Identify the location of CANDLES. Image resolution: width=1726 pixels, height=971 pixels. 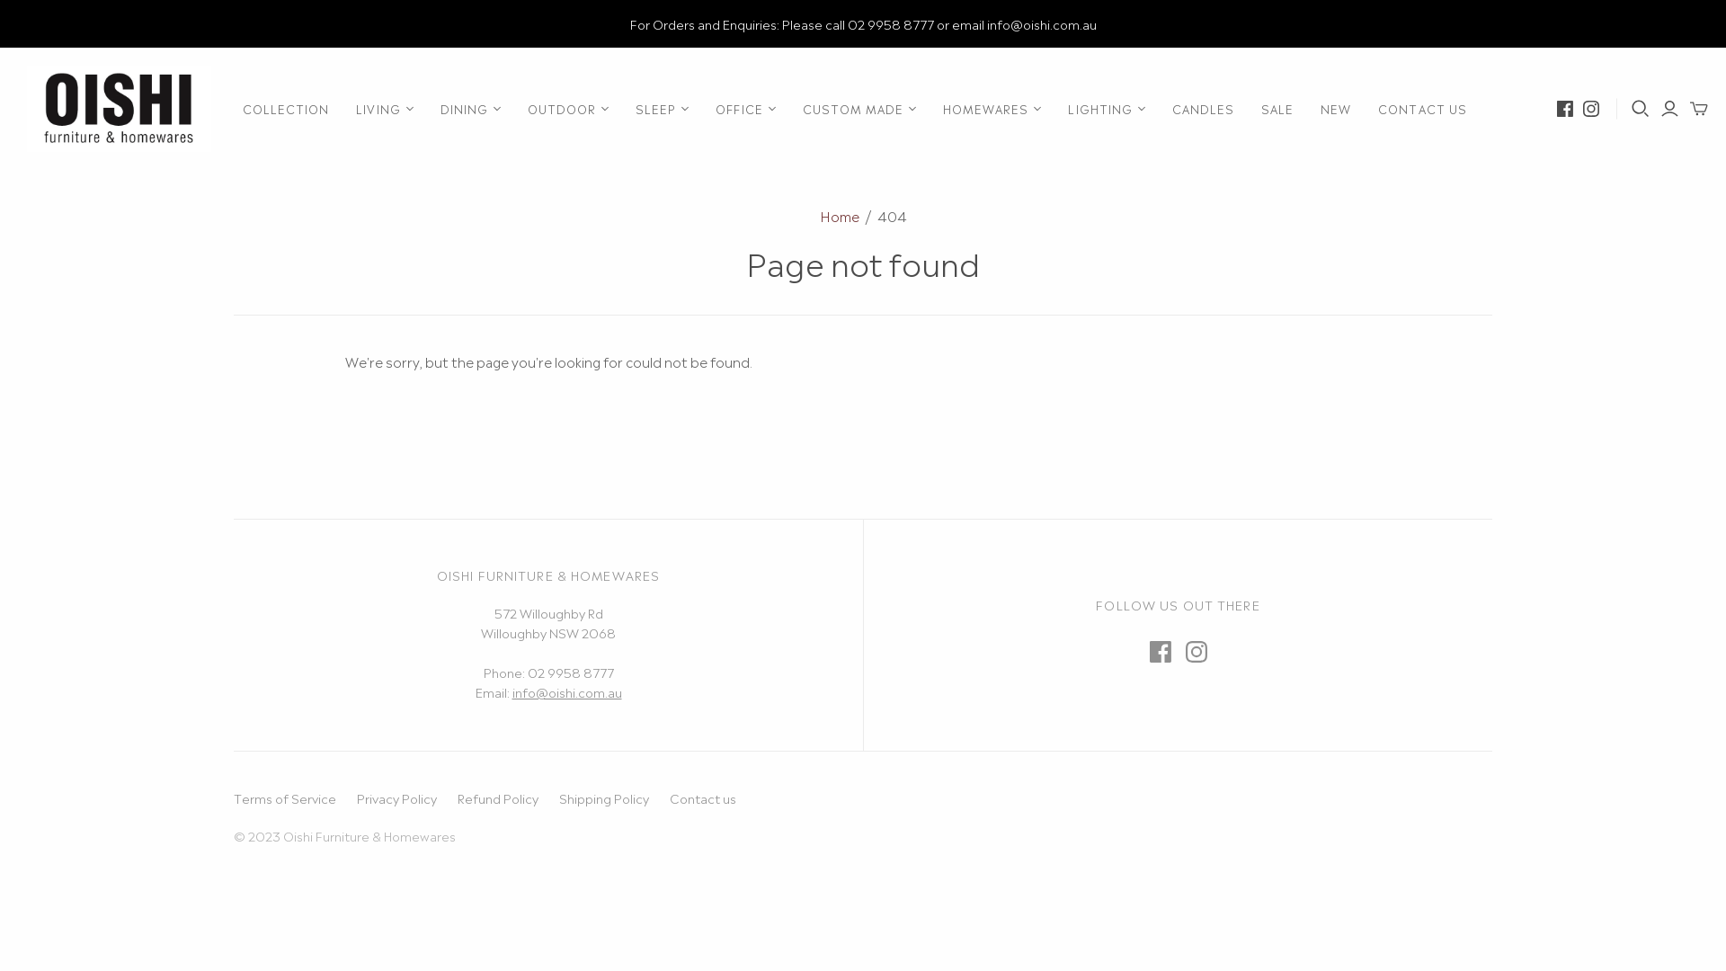
(1203, 109).